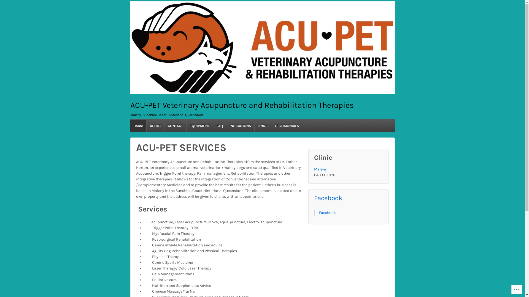 Image resolution: width=529 pixels, height=297 pixels. I want to click on ACU-PET Veterinary Acupuncture and Rehabilitation Therapies, so click(242, 105).